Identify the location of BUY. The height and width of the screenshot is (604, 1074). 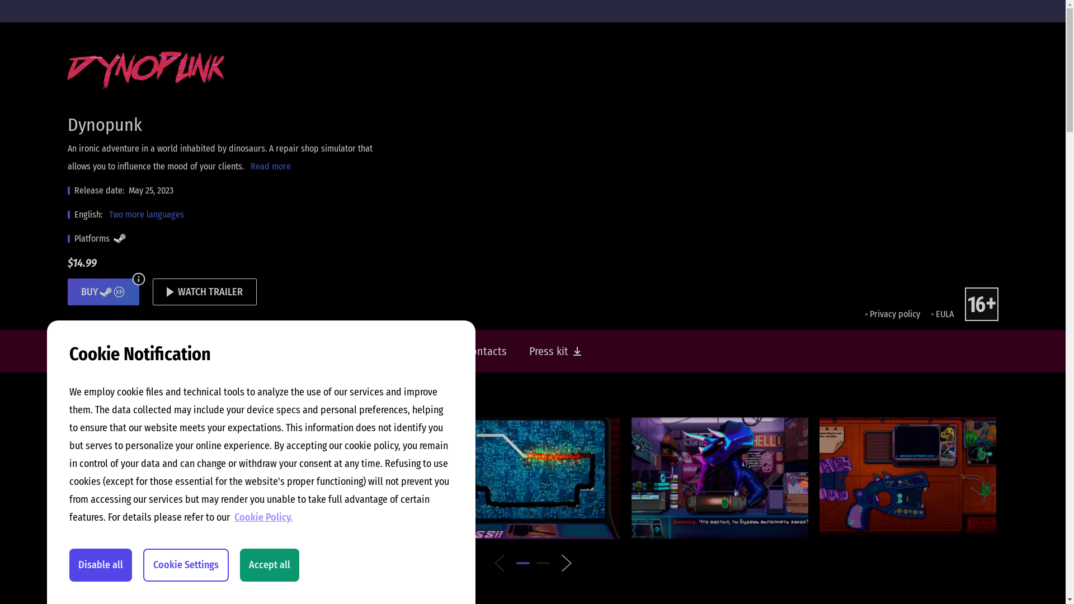
(103, 292).